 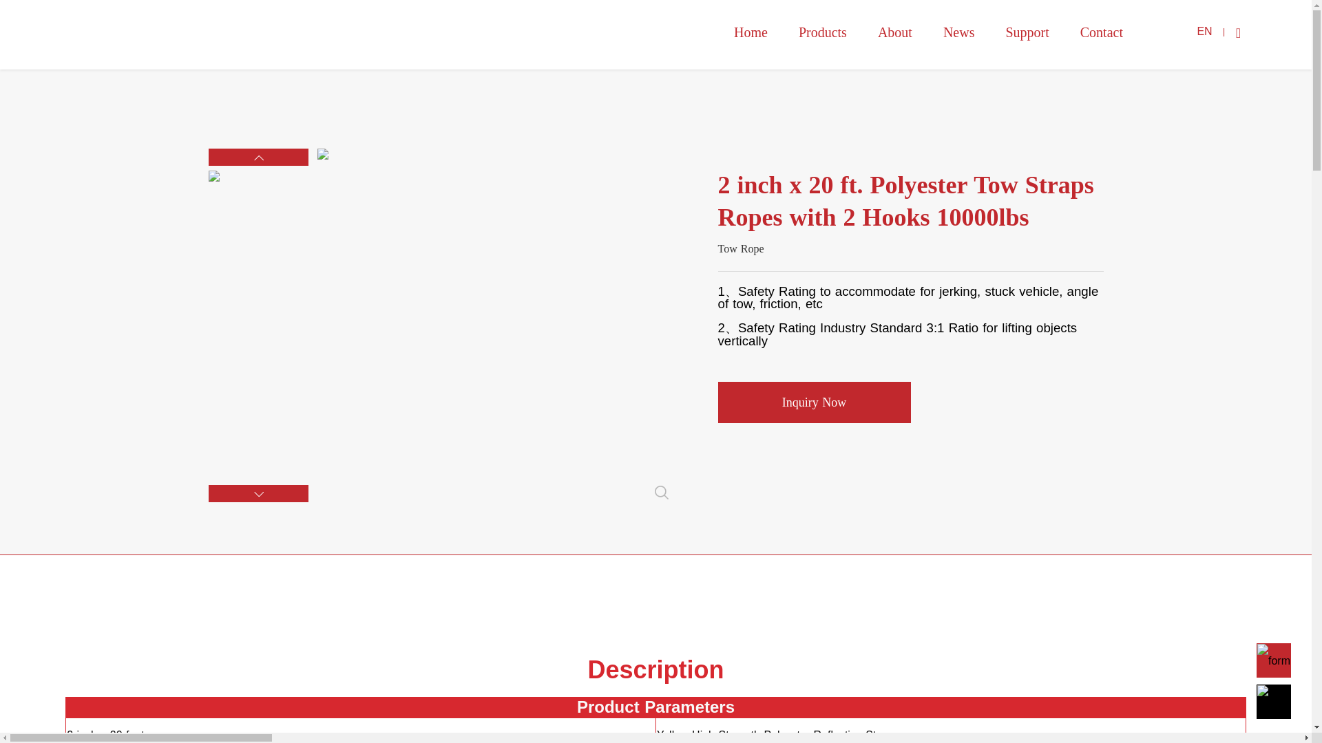 I want to click on form, so click(x=1273, y=702).